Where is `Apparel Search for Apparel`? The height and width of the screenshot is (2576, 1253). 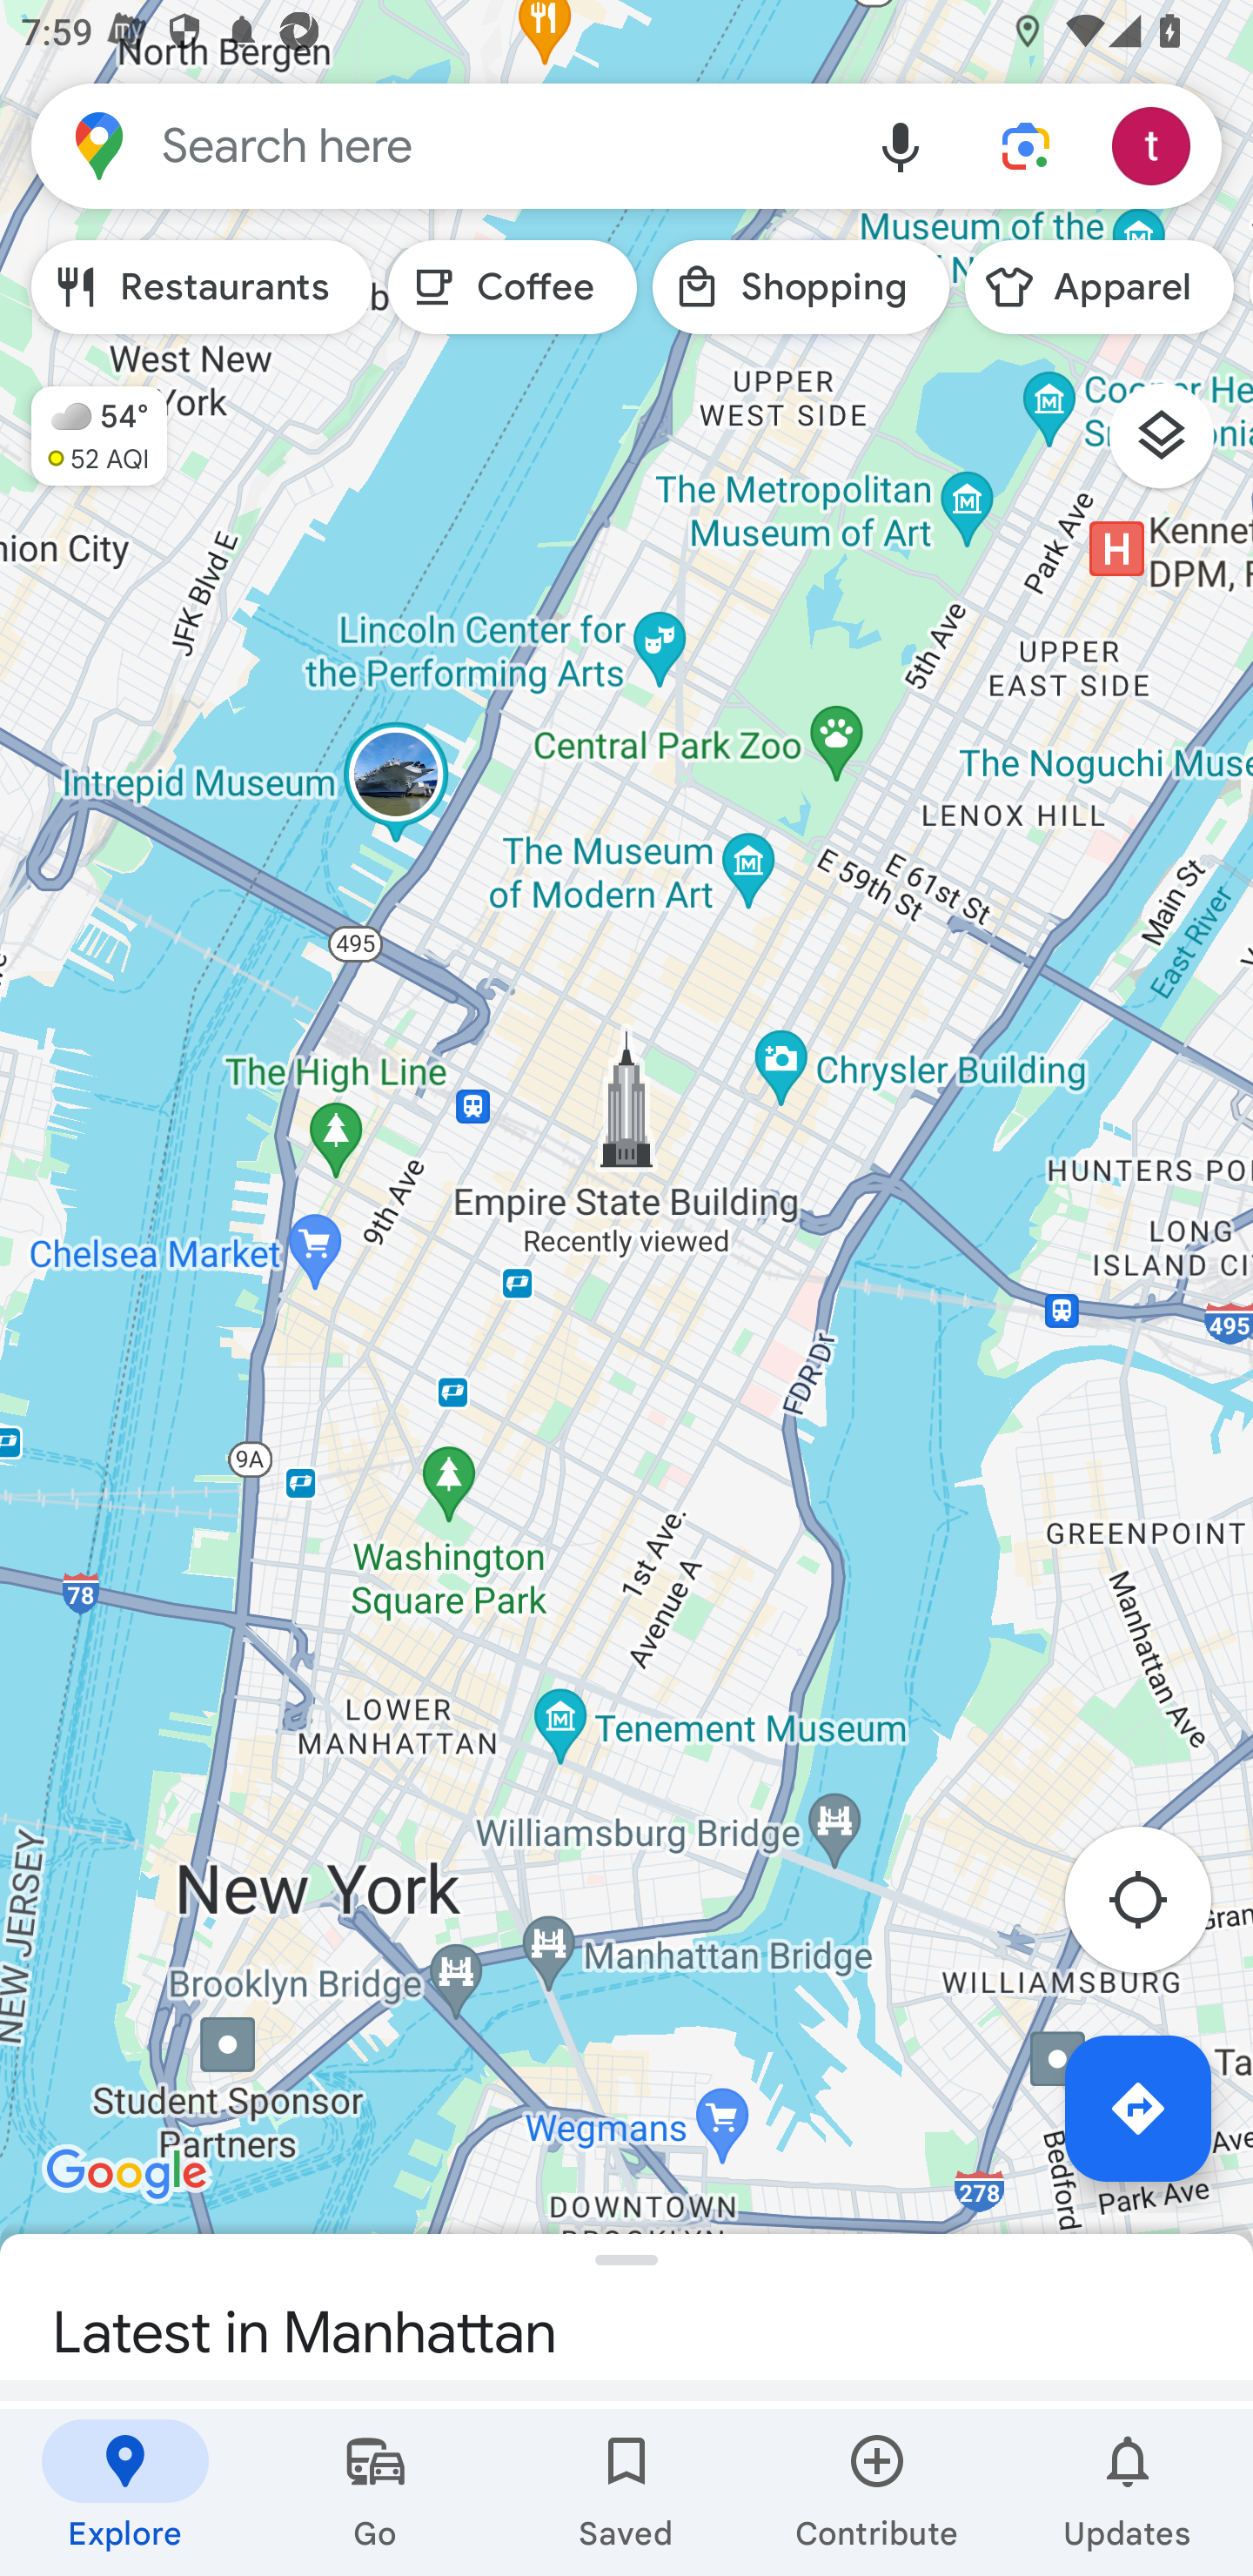 Apparel Search for Apparel is located at coordinates (1099, 287).